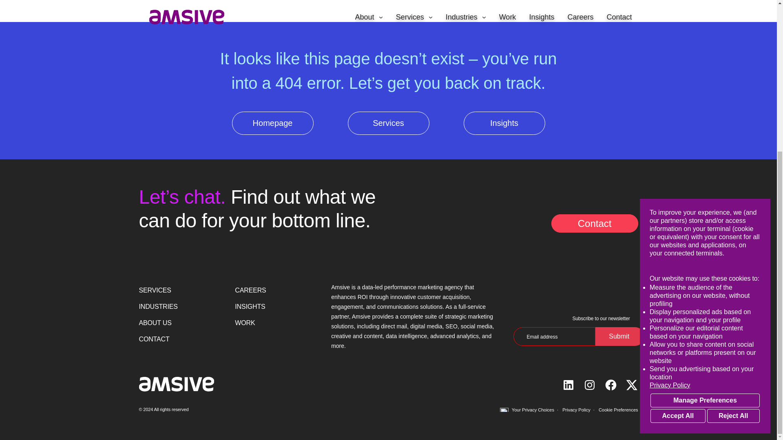 The image size is (783, 440). I want to click on Homepage, so click(176, 384).